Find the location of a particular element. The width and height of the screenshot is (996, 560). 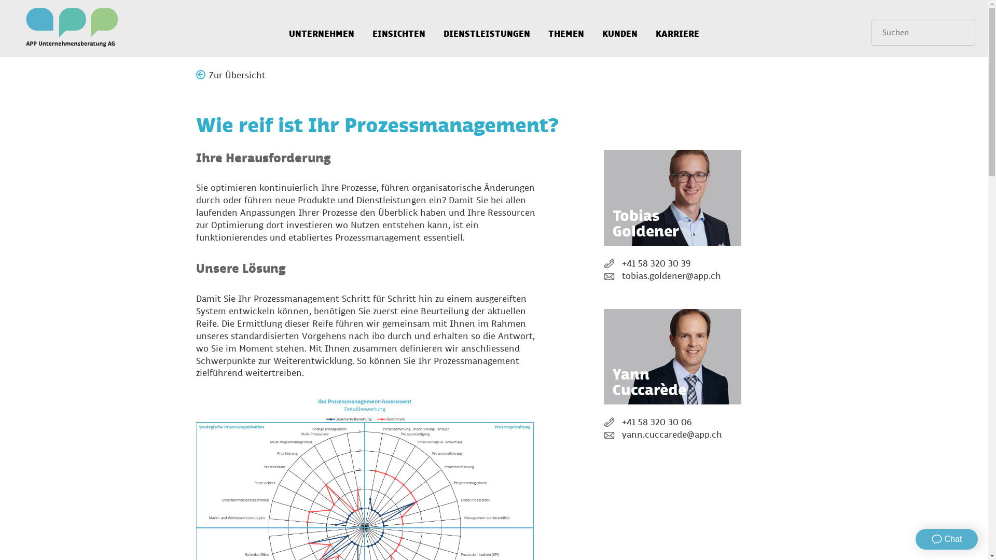

EINSICHTEN is located at coordinates (399, 29).